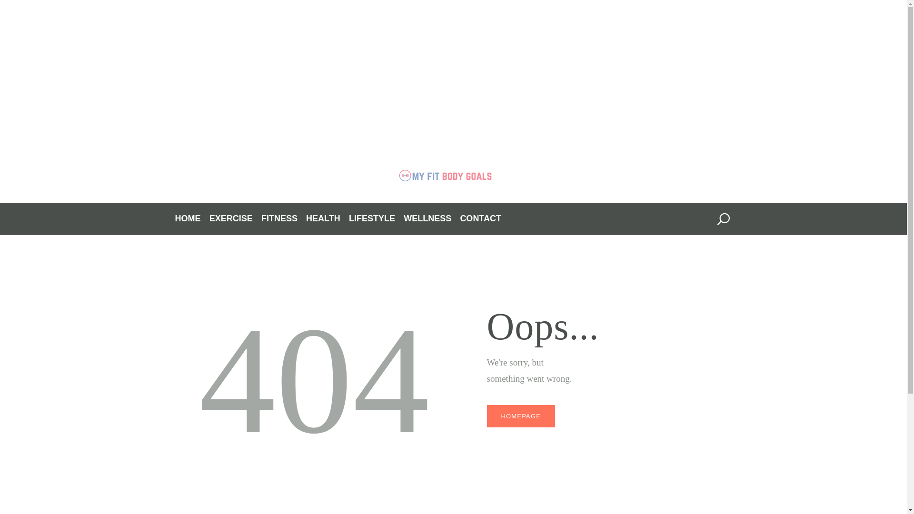 The height and width of the screenshot is (514, 914). What do you see at coordinates (323, 218) in the screenshot?
I see `HEALTH` at bounding box center [323, 218].